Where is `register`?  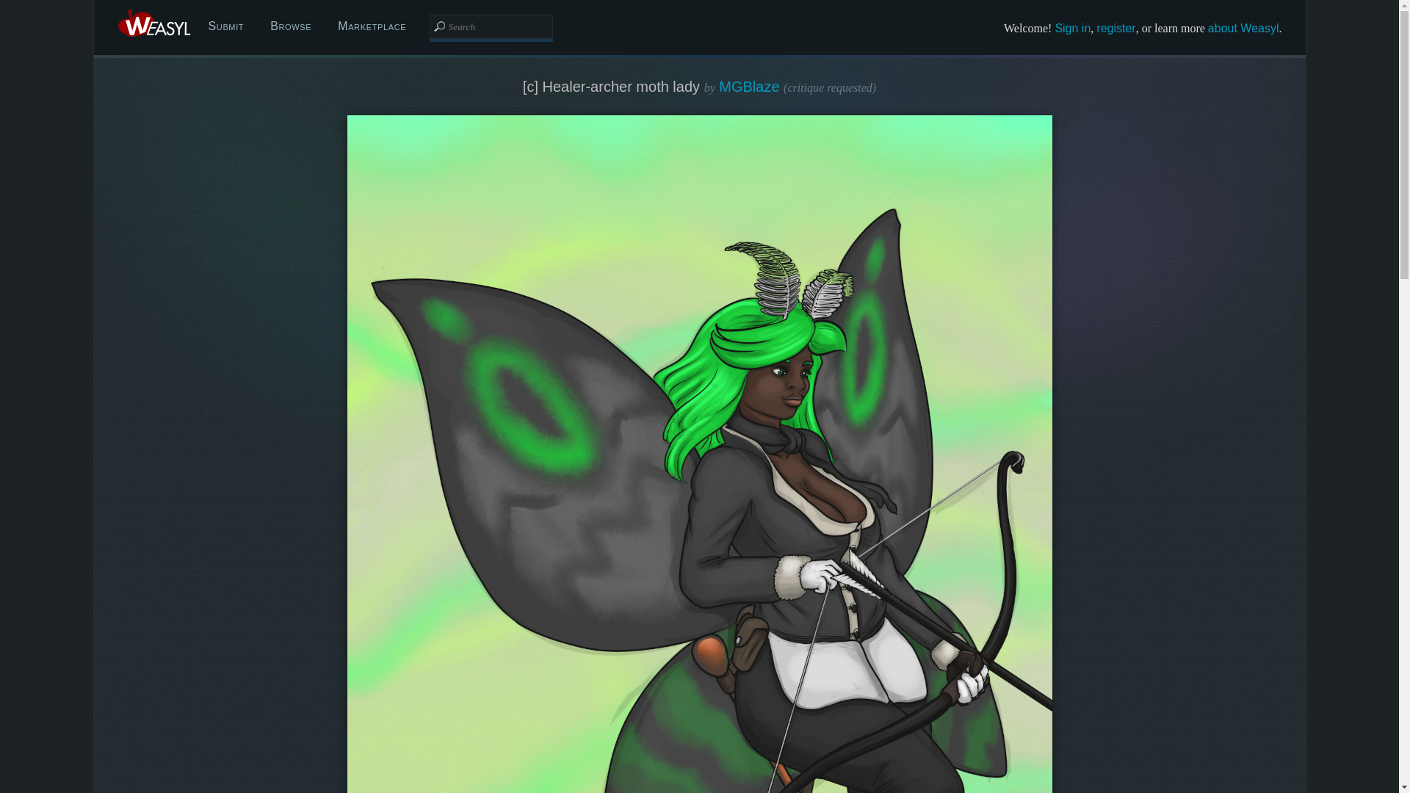 register is located at coordinates (1116, 28).